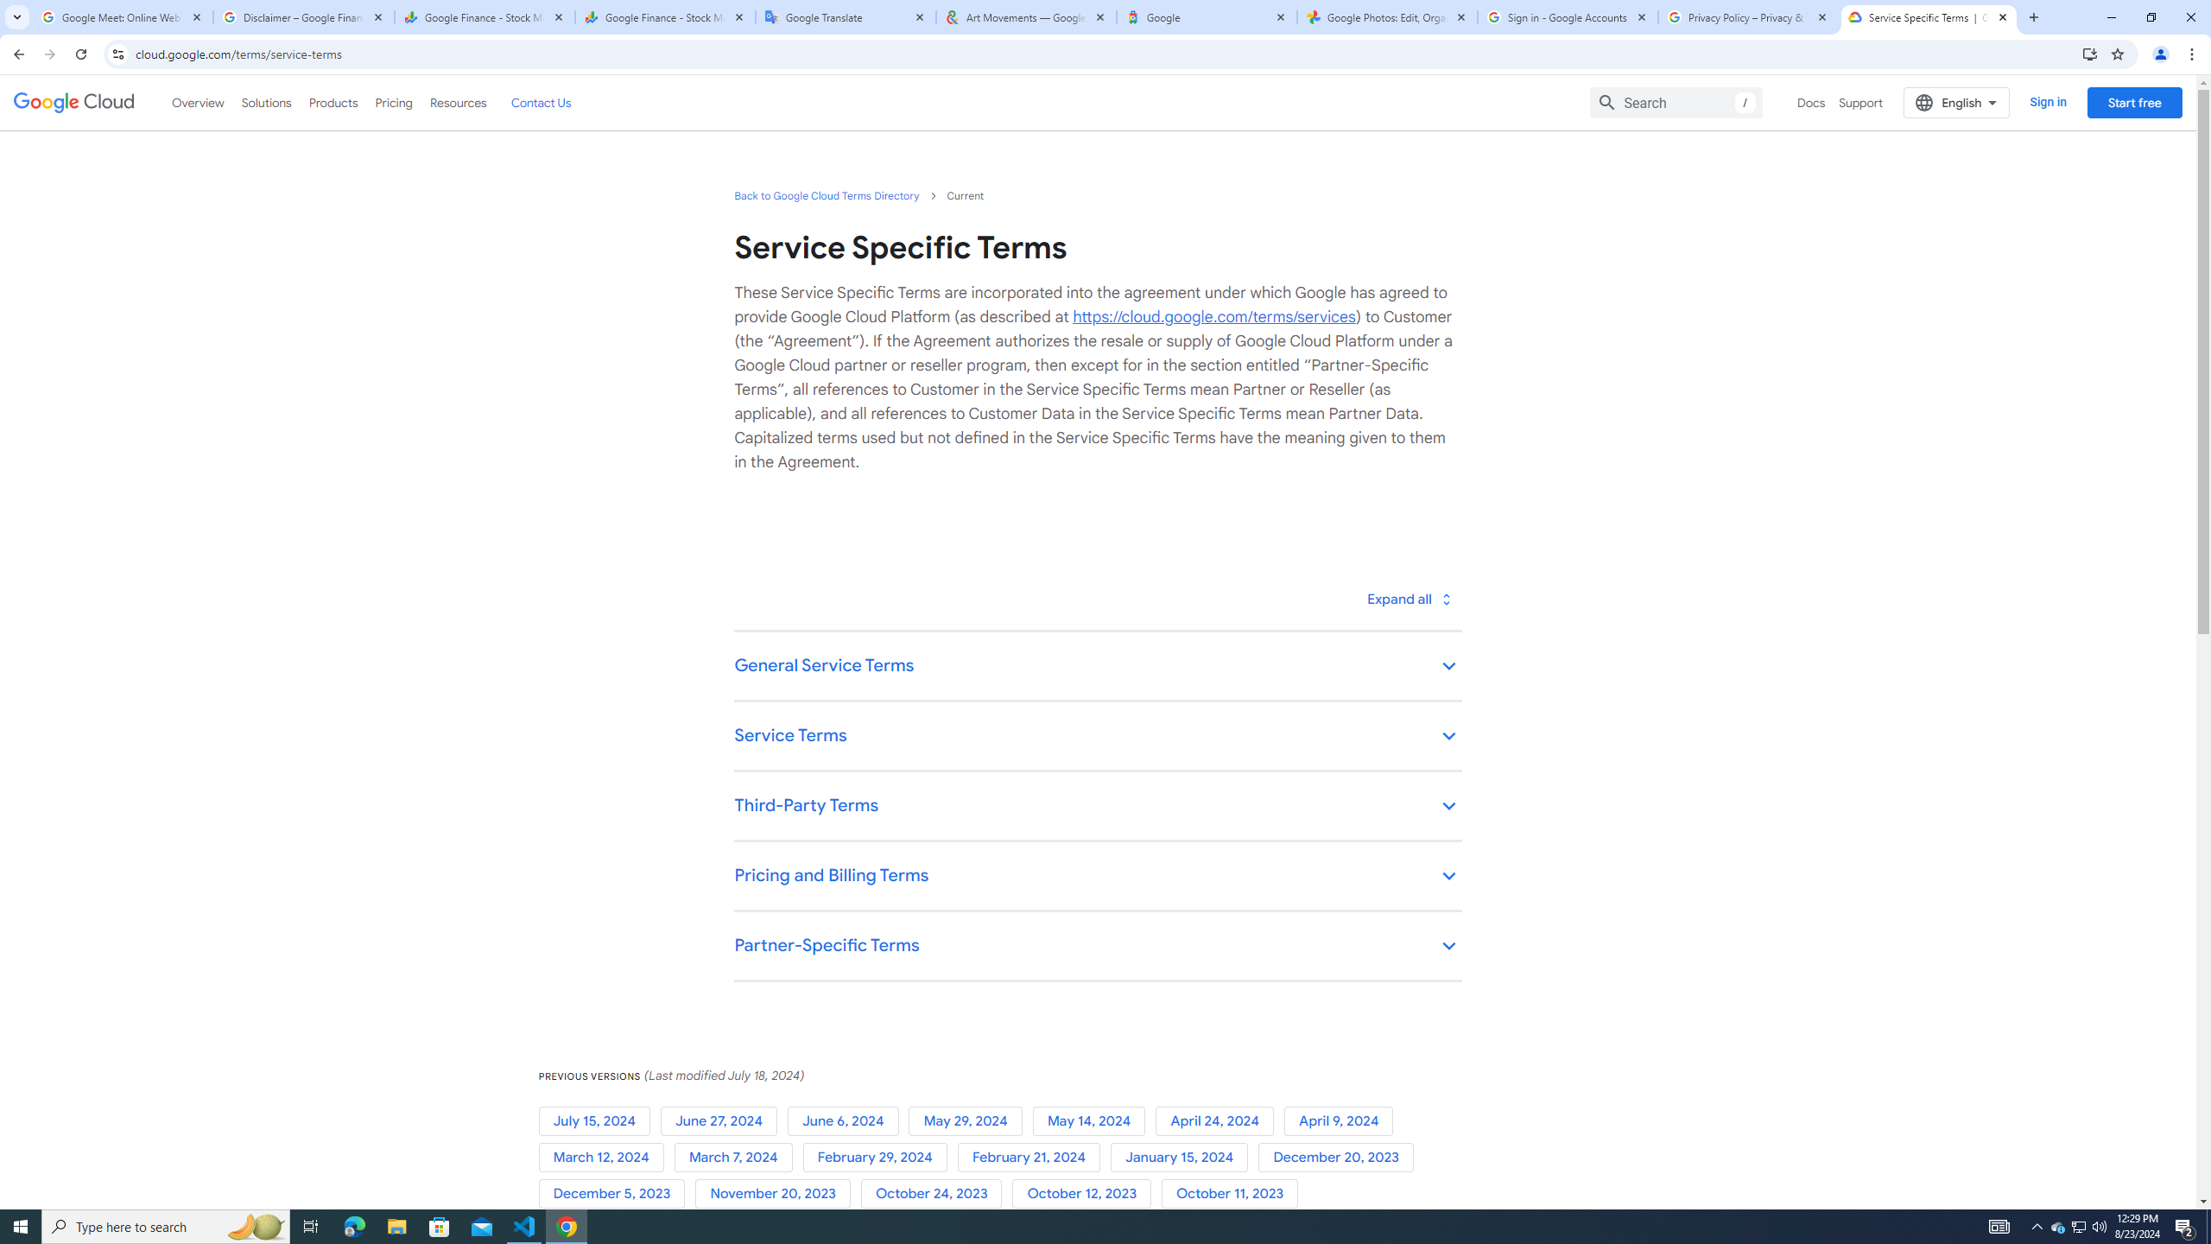  I want to click on Docs, so click(1812, 102).